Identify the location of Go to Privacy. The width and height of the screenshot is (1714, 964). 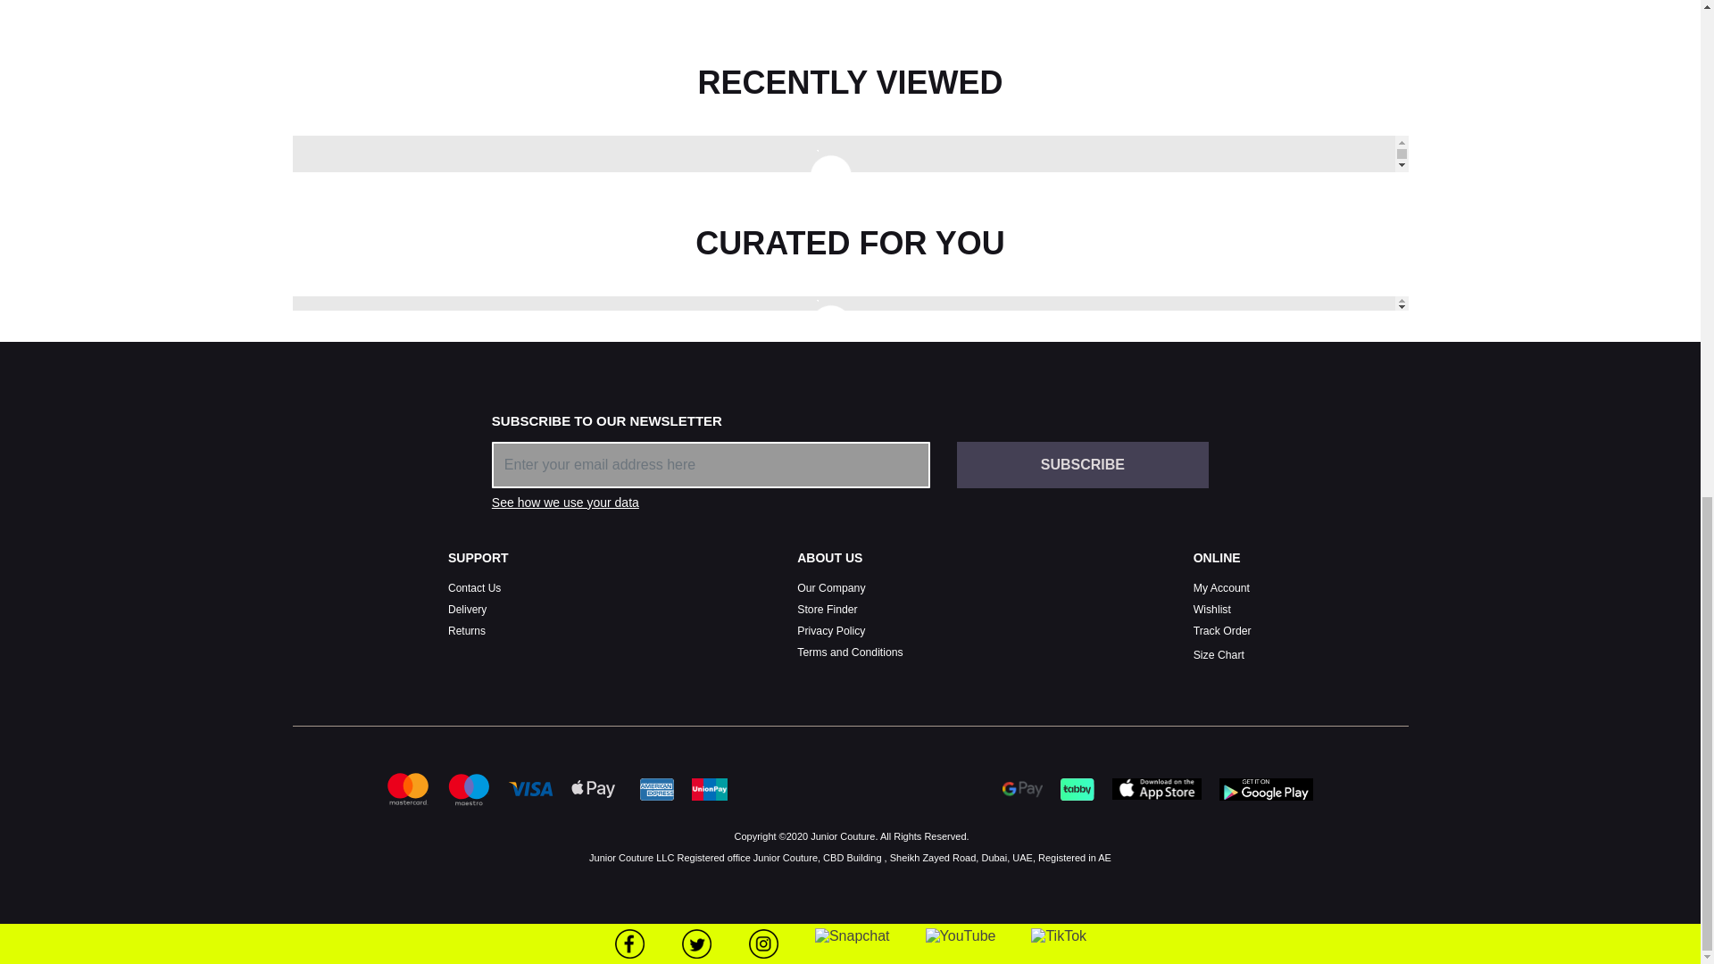
(830, 630).